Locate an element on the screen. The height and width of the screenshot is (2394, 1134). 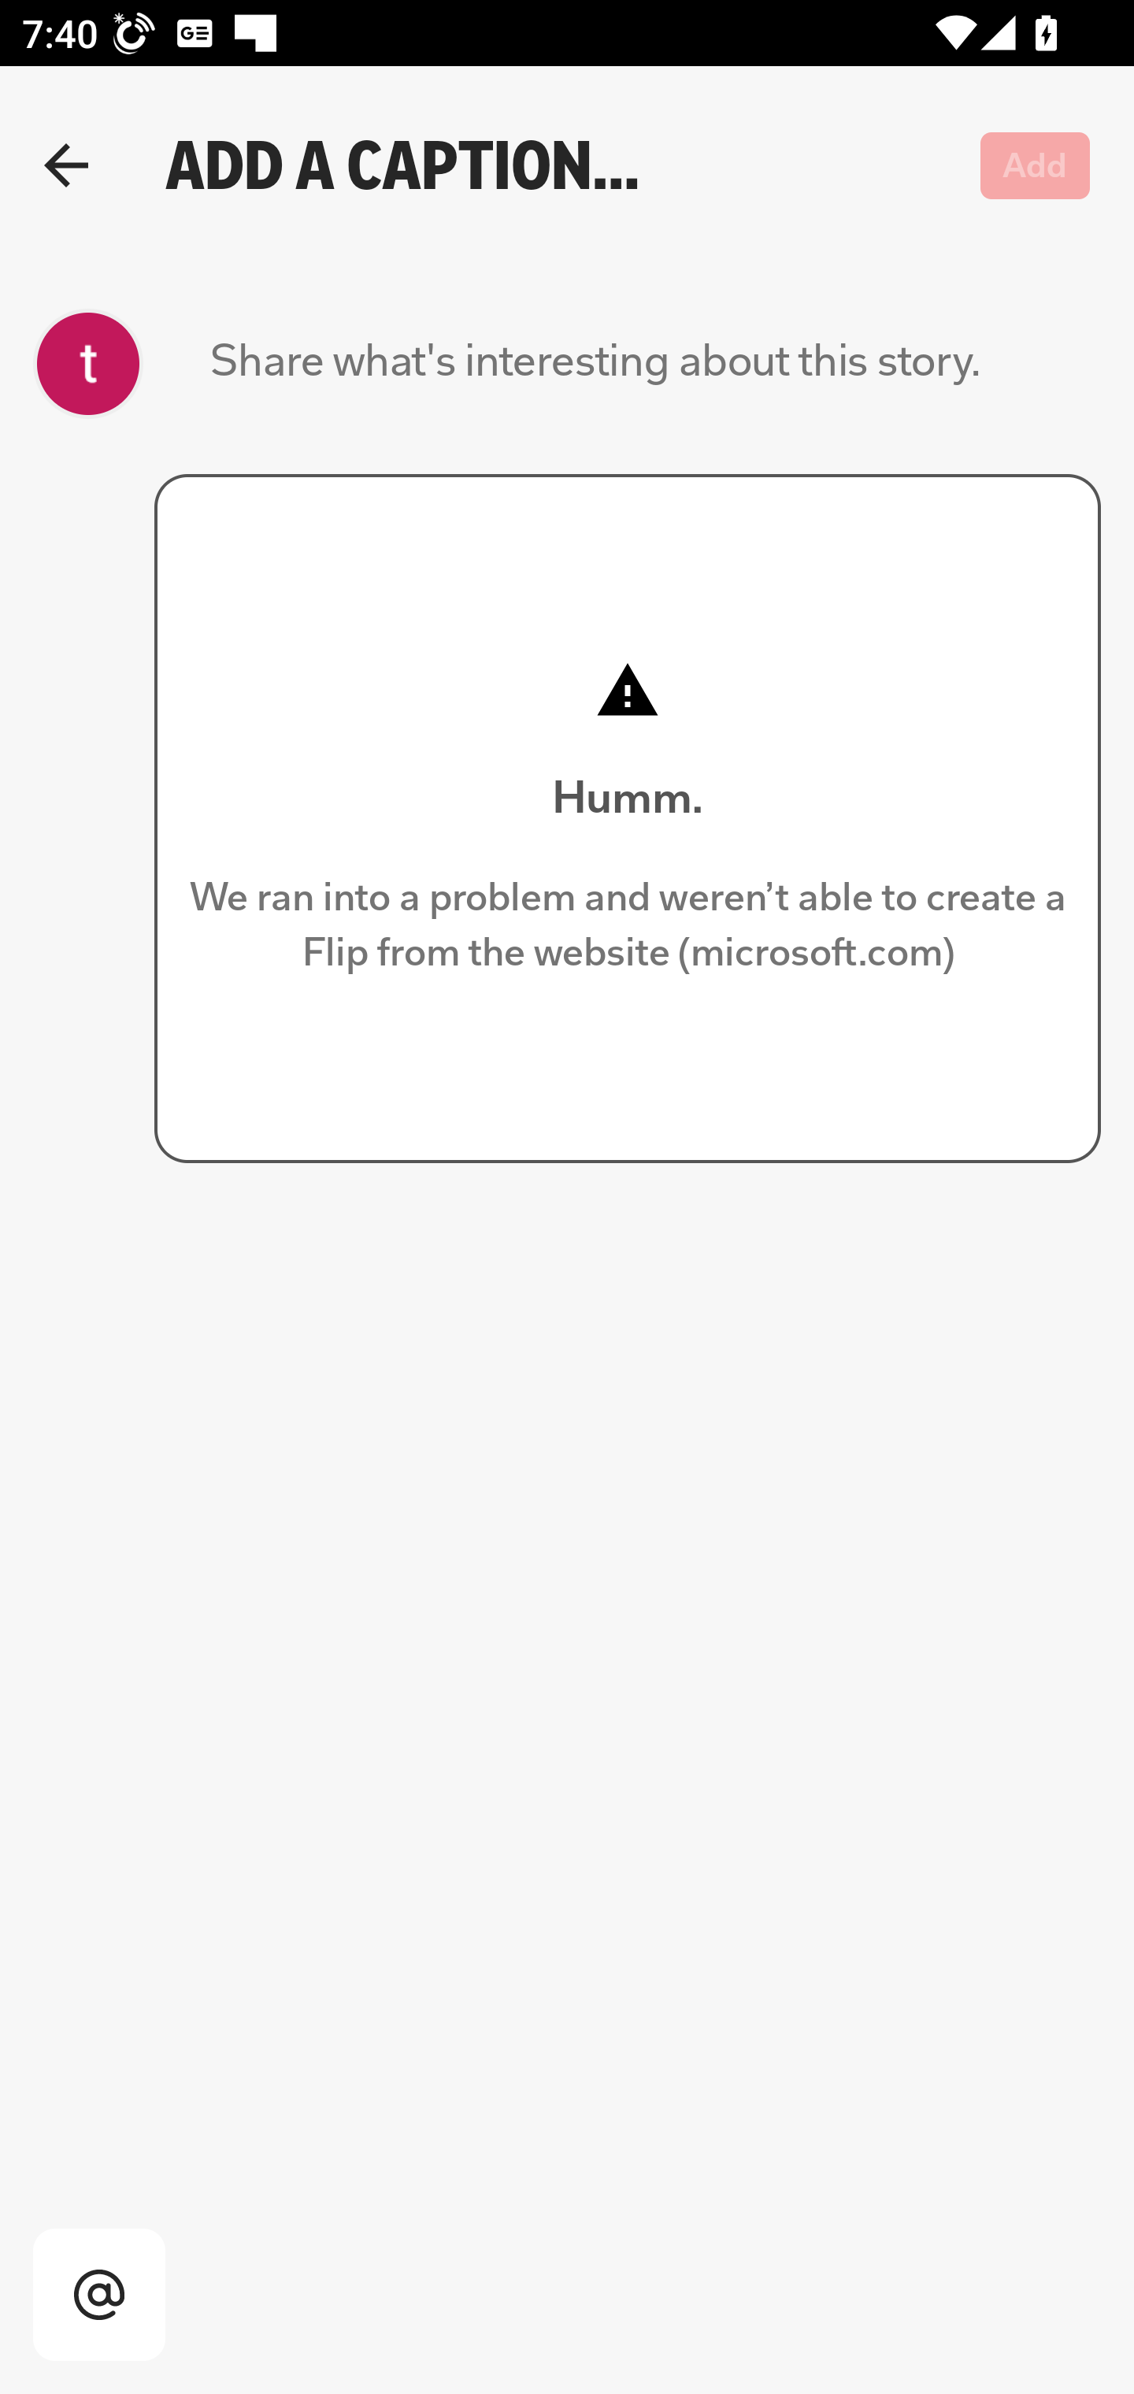
Share what's interesting about this story. is located at coordinates (595, 364).